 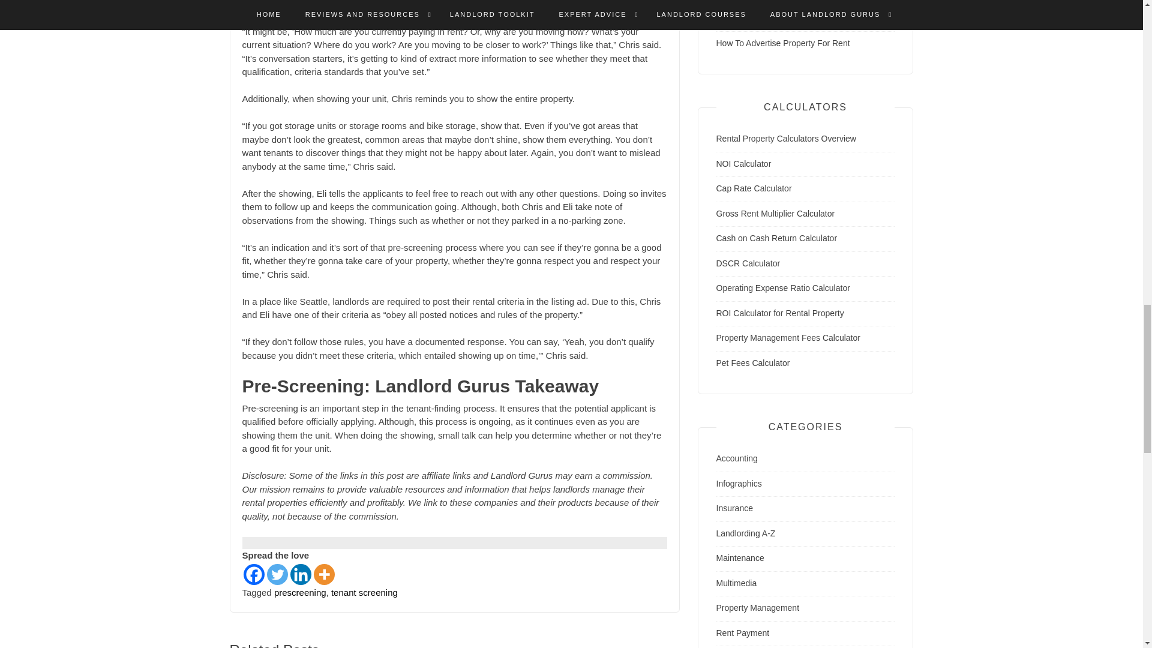 I want to click on Facebook, so click(x=254, y=574).